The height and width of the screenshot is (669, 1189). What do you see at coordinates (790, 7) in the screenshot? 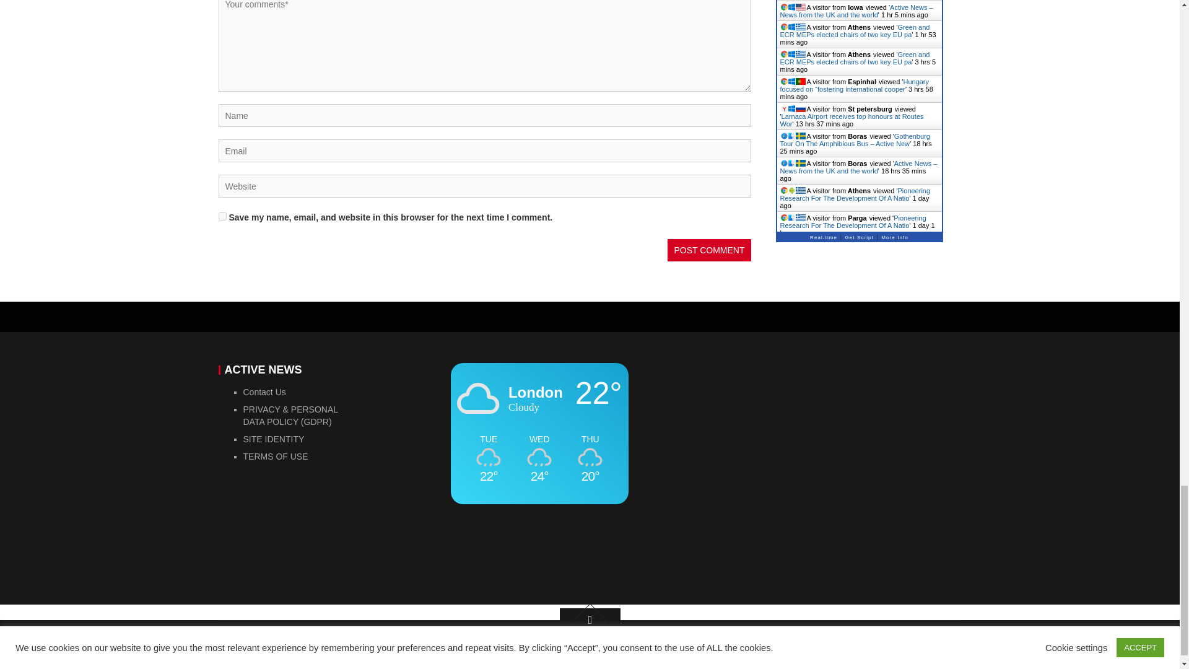
I see `Windows` at bounding box center [790, 7].